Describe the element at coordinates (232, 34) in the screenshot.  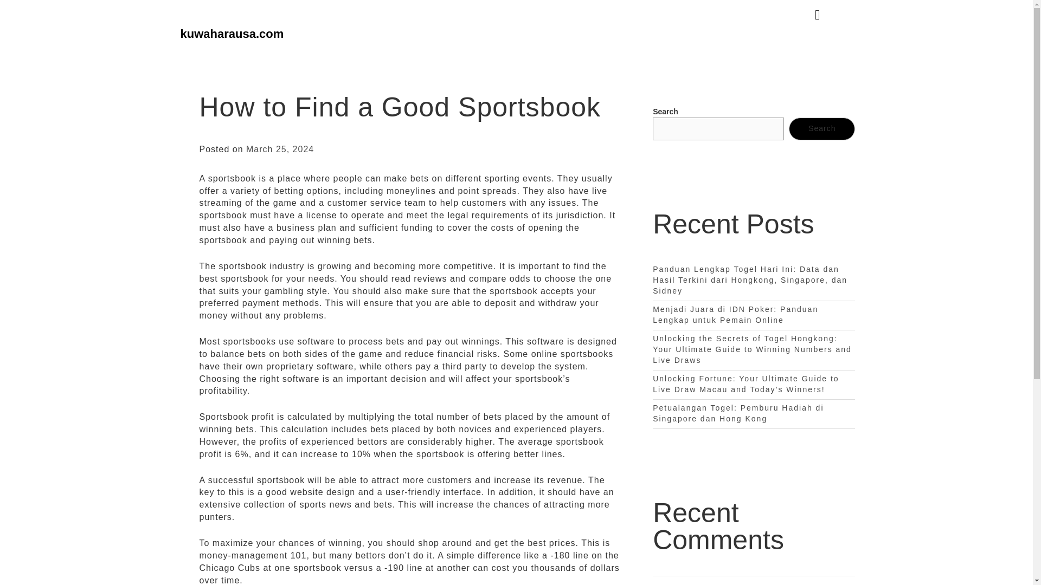
I see `kuwaharausa.com` at that location.